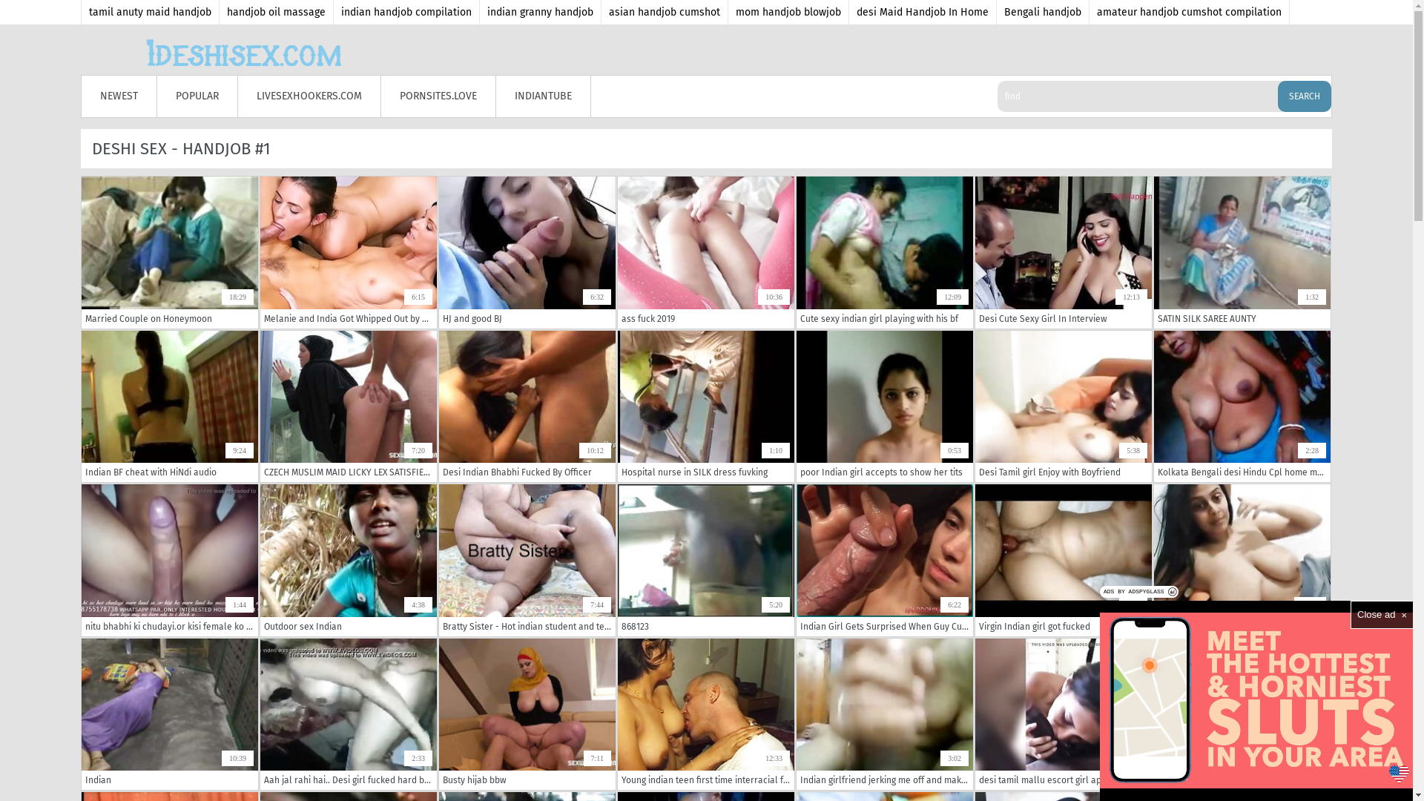 The image size is (1424, 801). What do you see at coordinates (197, 96) in the screenshot?
I see `POPULAR` at bounding box center [197, 96].